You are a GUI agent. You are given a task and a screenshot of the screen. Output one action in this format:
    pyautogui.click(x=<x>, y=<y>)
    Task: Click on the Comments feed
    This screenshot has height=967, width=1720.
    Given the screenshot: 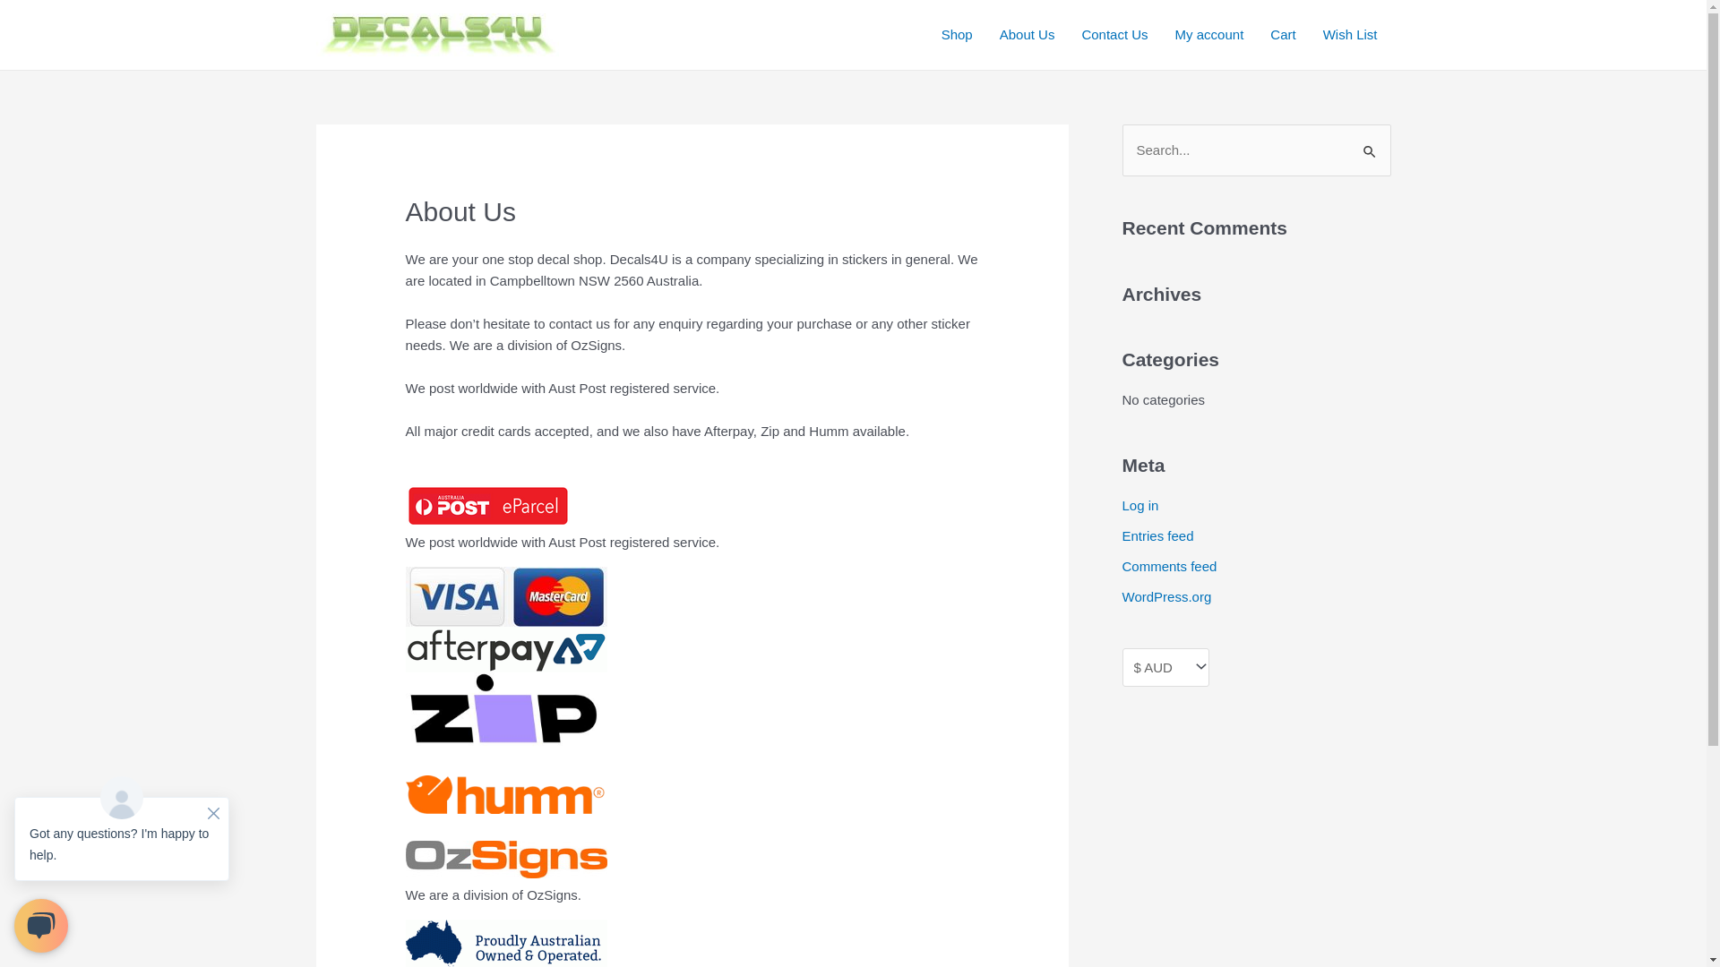 What is the action you would take?
    pyautogui.click(x=1169, y=566)
    